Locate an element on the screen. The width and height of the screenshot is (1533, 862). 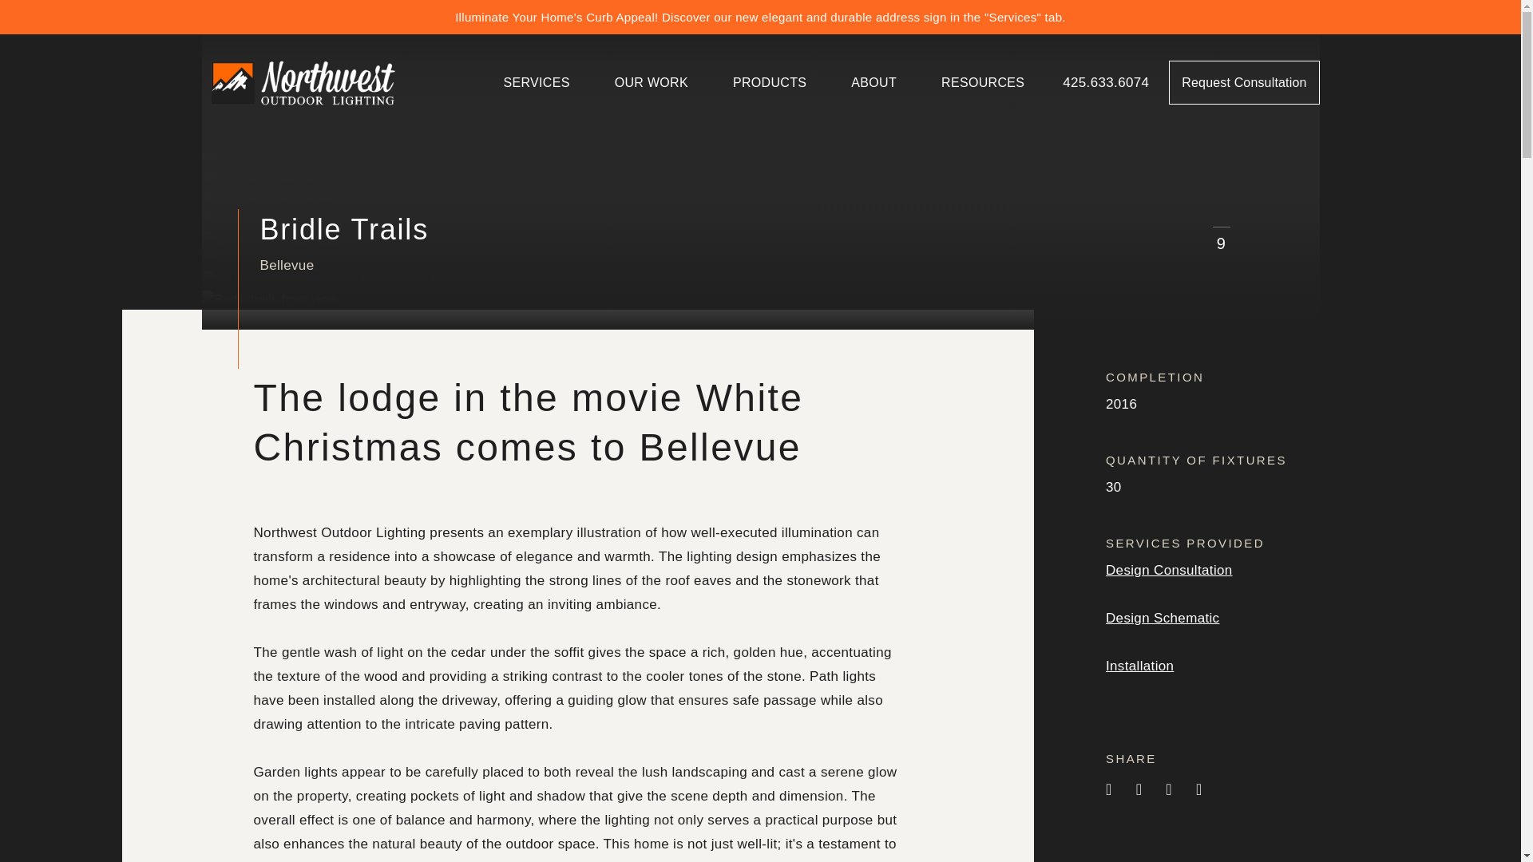
Request Consultation is located at coordinates (1243, 81).